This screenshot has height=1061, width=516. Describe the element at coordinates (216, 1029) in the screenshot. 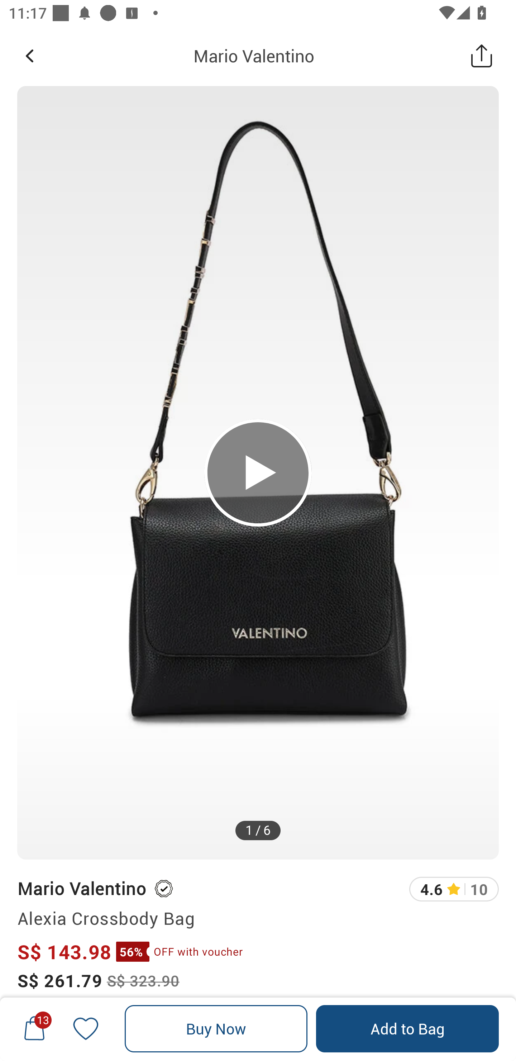

I see `Buy Now` at that location.